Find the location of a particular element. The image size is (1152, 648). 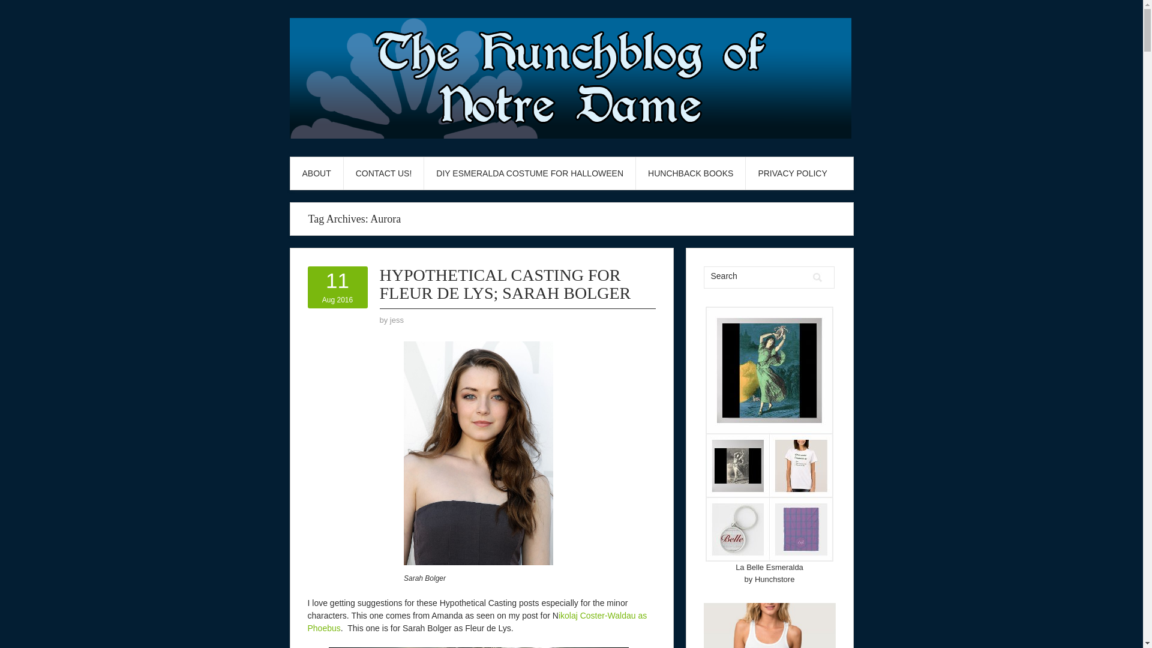

HUNCHBACK BOOKS is located at coordinates (755, 276).